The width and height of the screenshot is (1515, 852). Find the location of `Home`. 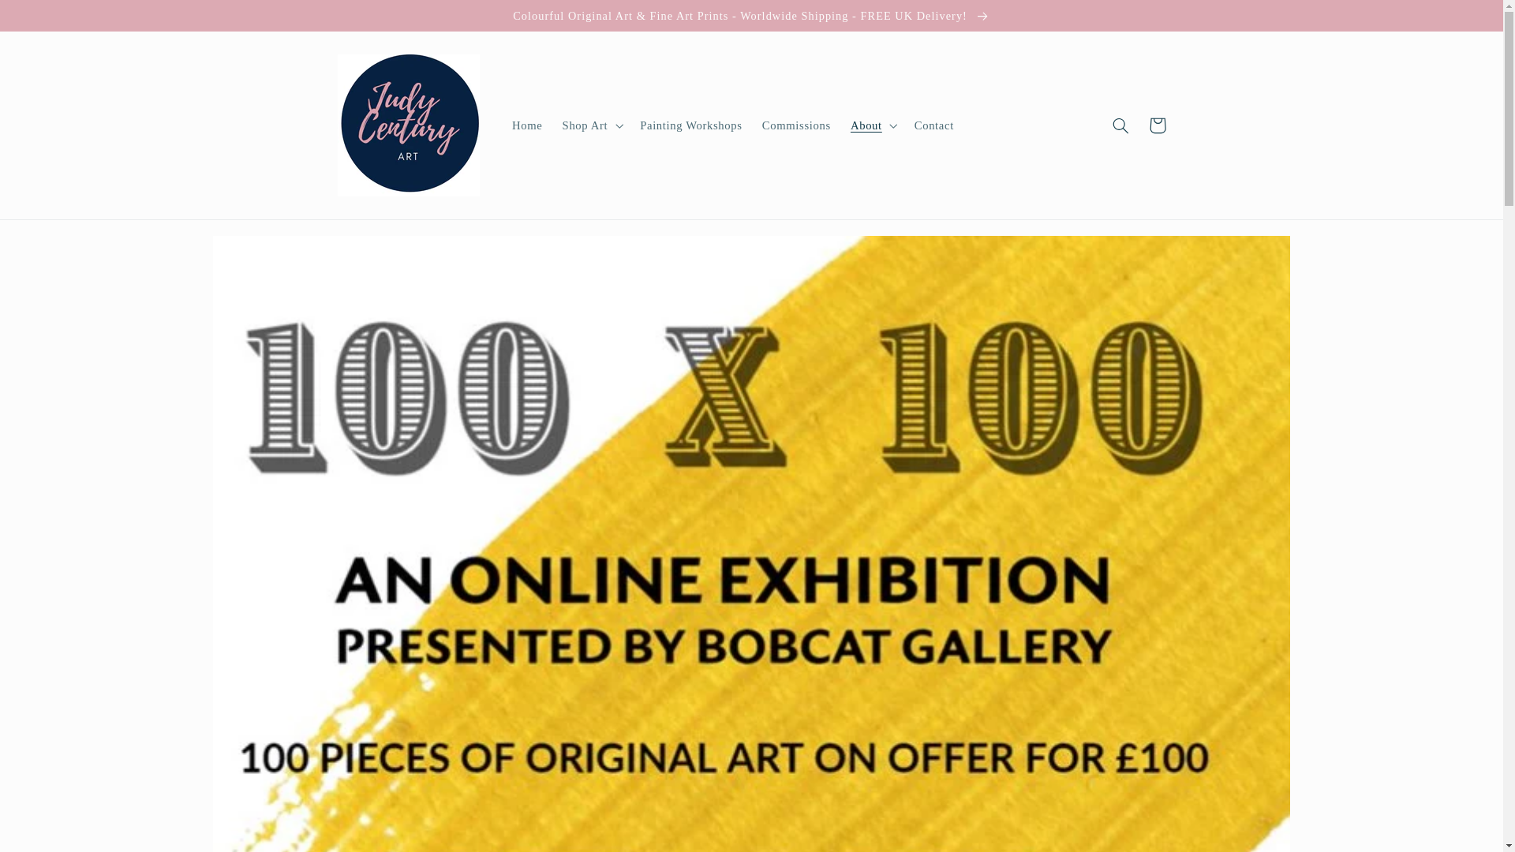

Home is located at coordinates (527, 125).